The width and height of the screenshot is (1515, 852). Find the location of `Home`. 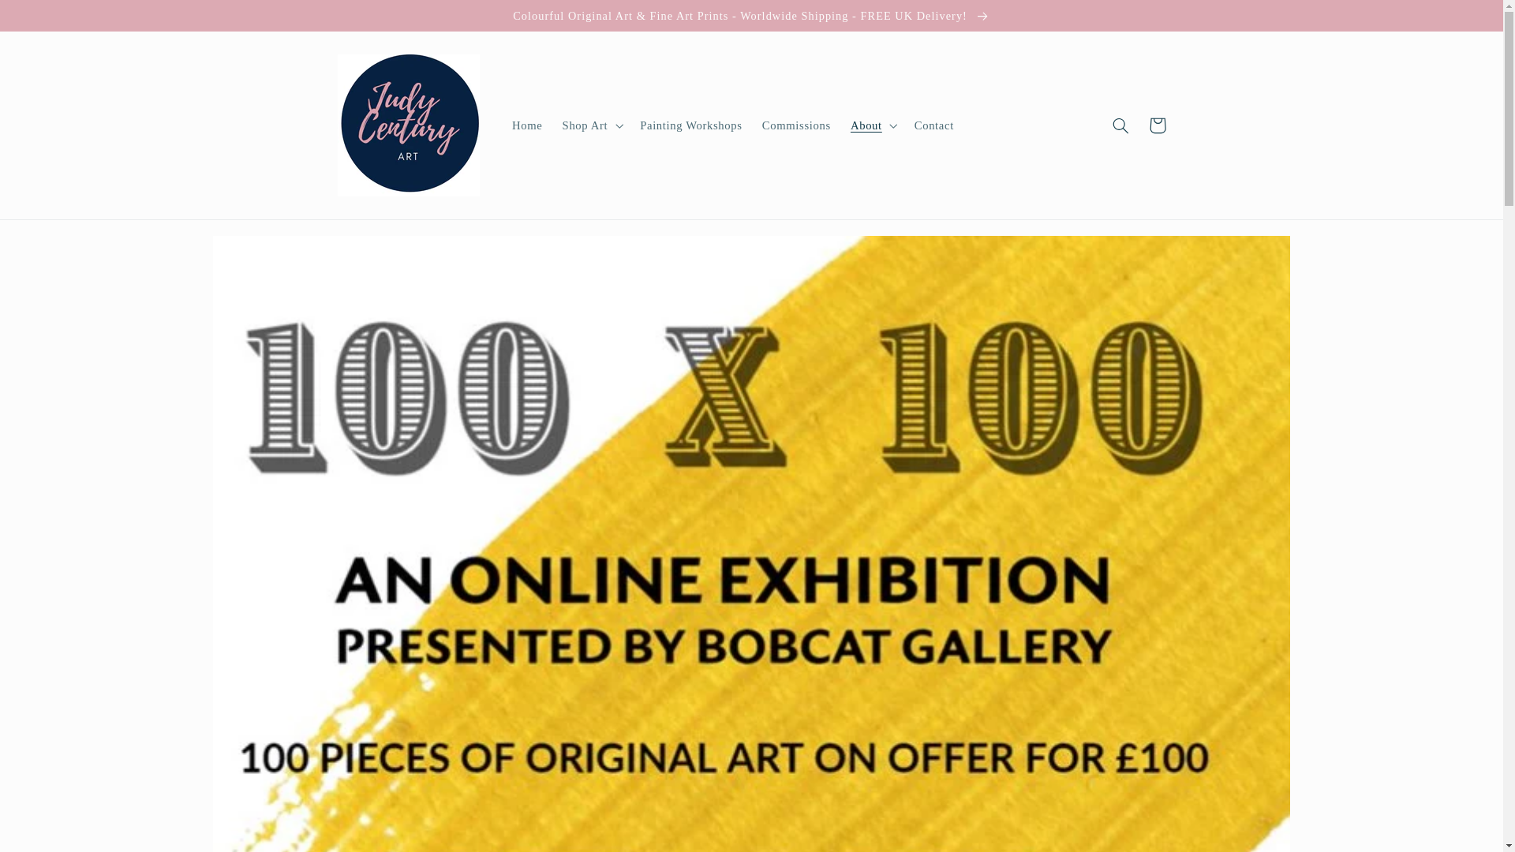

Home is located at coordinates (527, 125).